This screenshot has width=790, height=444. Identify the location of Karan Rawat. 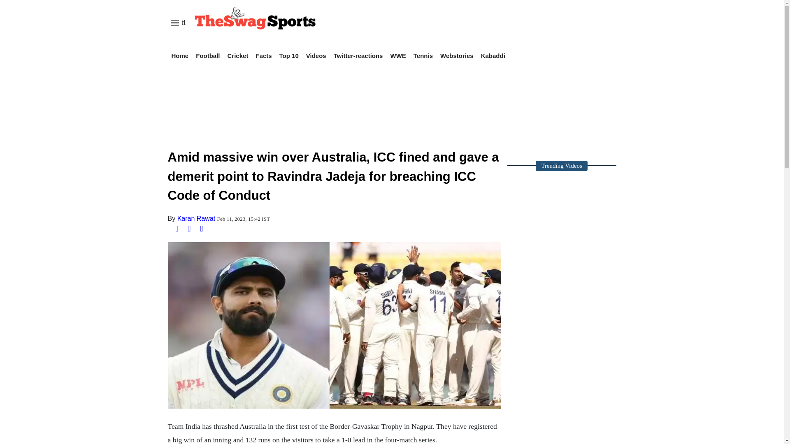
(196, 218).